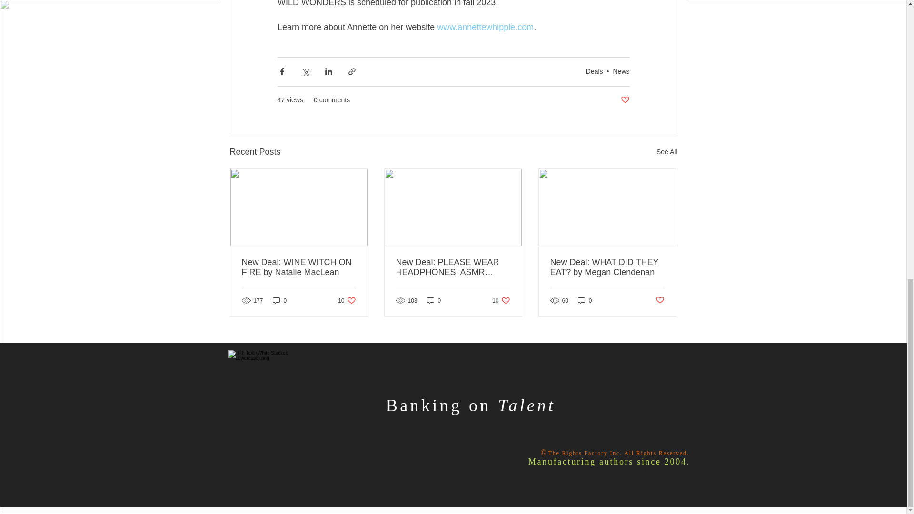 This screenshot has height=514, width=914. Describe the element at coordinates (625, 100) in the screenshot. I see `Post not marked as liked` at that location.